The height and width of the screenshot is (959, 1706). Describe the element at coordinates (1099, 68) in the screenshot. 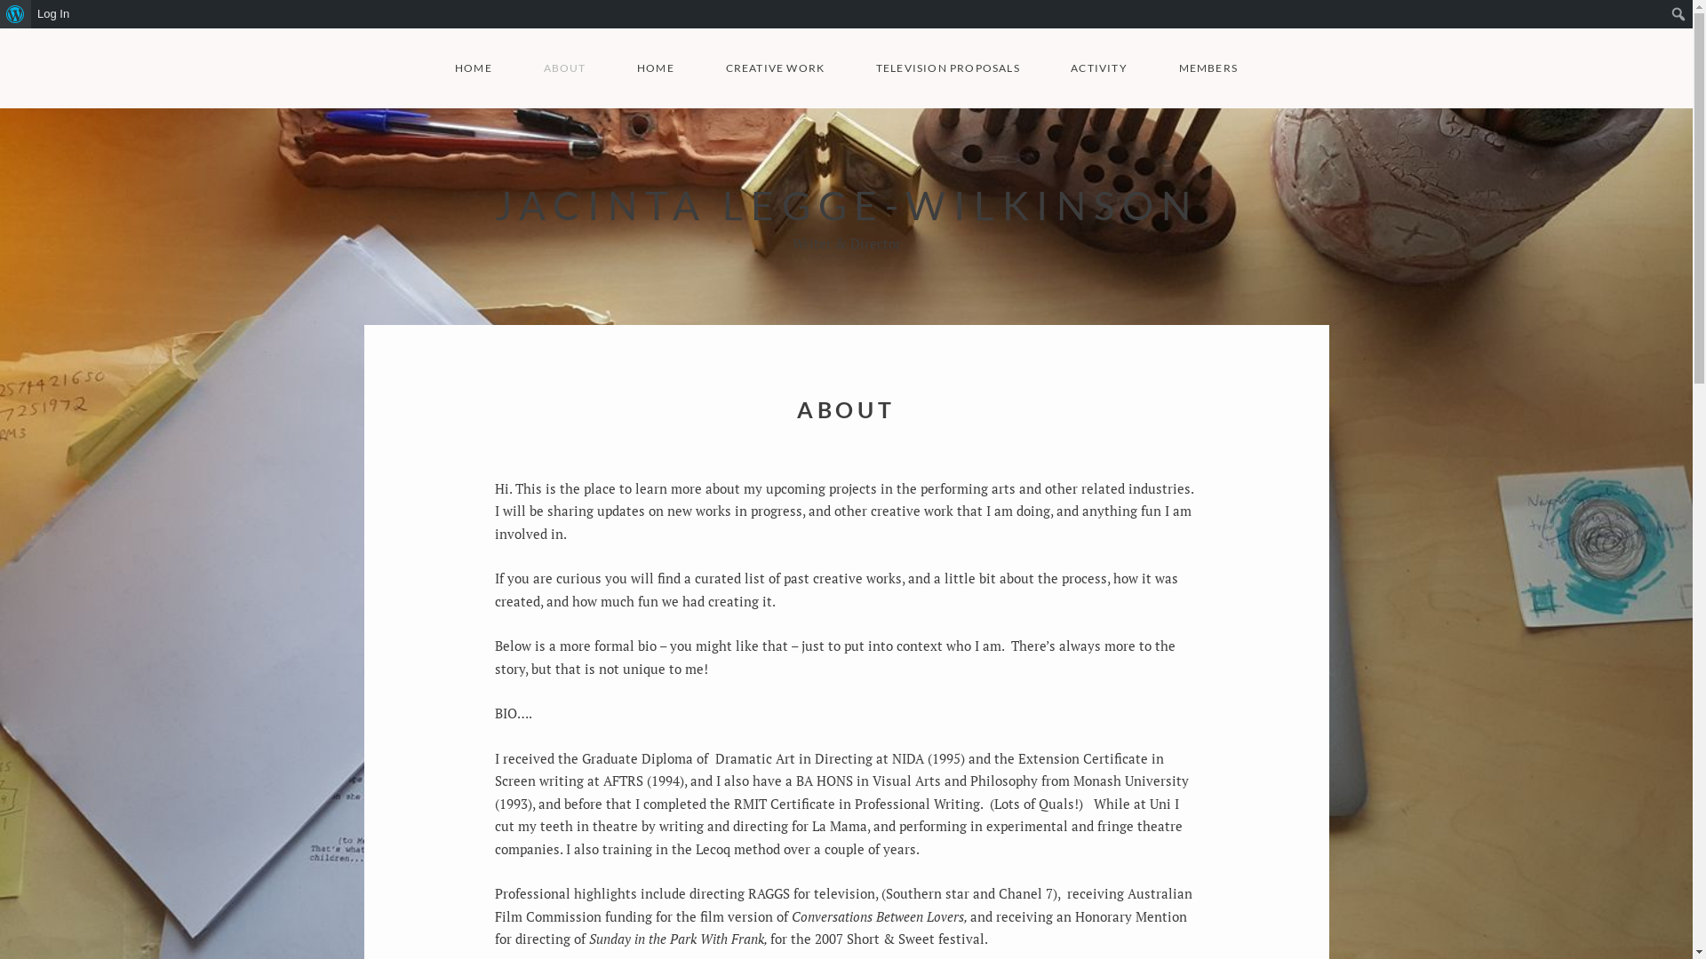

I see `ACTIVITY` at that location.